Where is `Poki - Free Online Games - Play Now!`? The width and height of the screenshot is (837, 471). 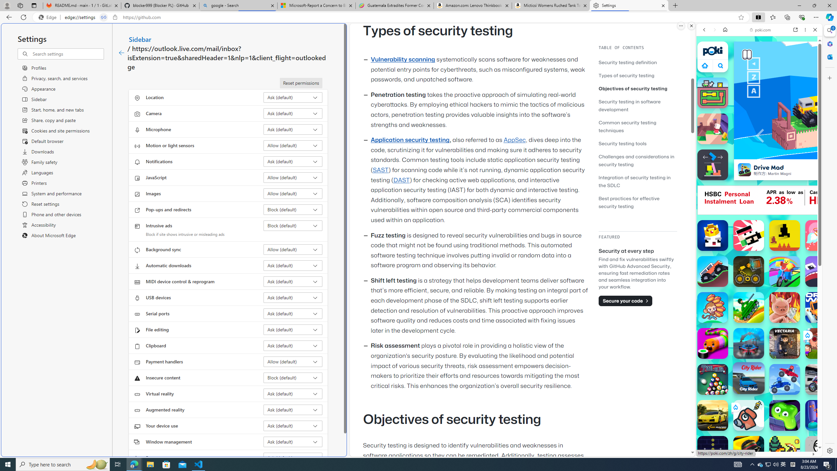 Poki - Free Online Games - Play Now! is located at coordinates (757, 101).